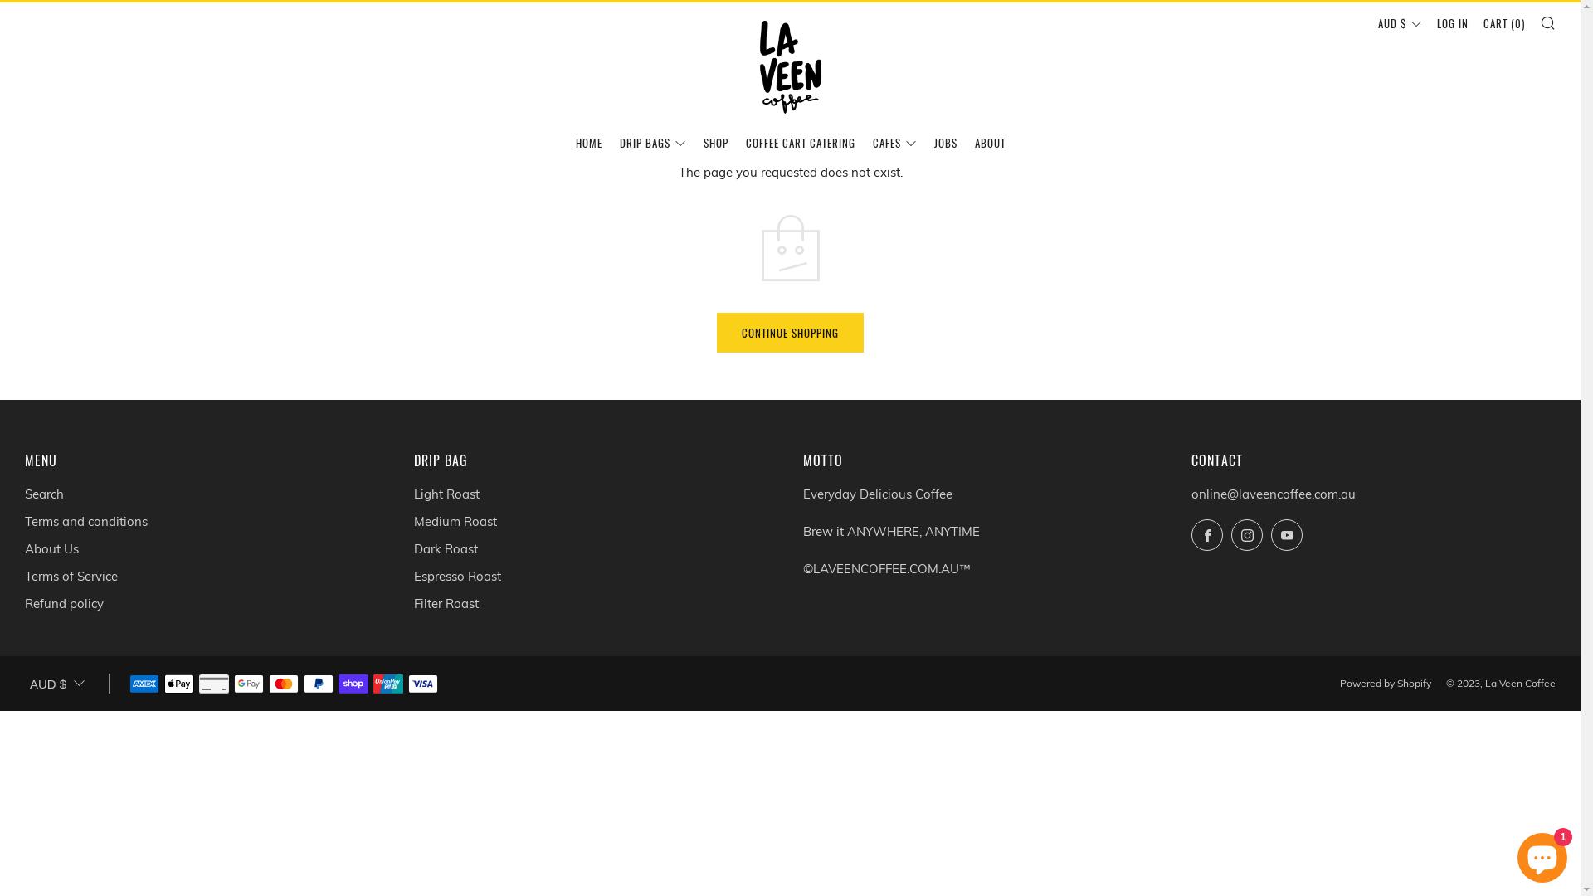  I want to click on Light Roast, so click(446, 494).